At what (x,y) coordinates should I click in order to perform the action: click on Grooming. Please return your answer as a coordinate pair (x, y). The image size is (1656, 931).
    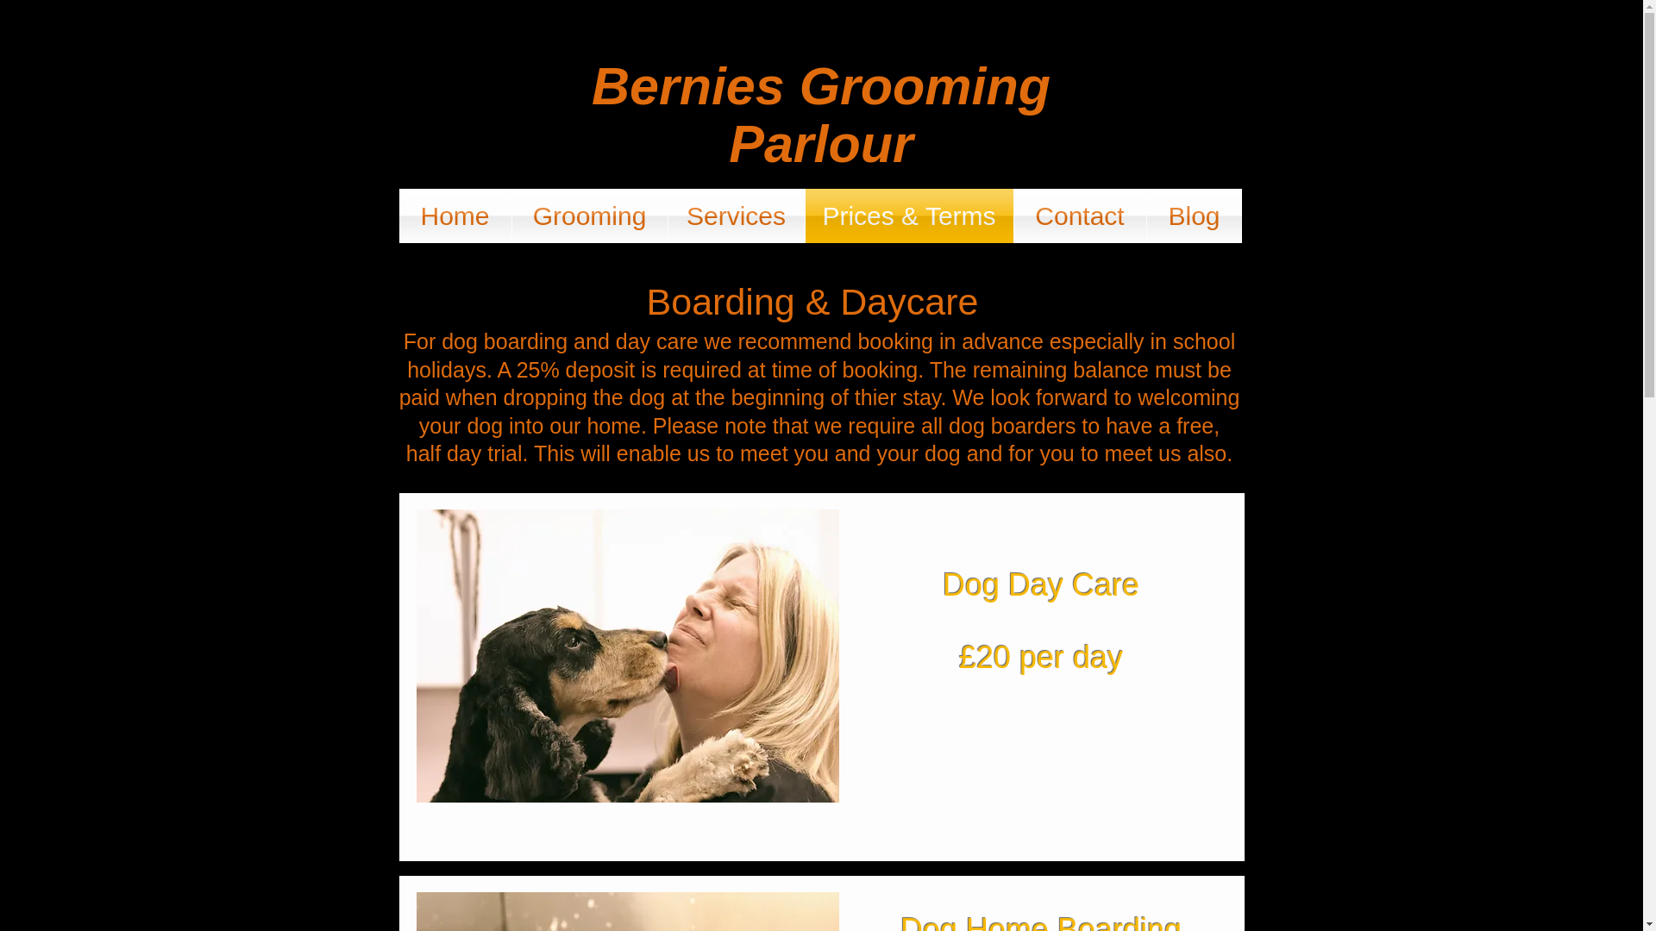
    Looking at the image, I should click on (589, 216).